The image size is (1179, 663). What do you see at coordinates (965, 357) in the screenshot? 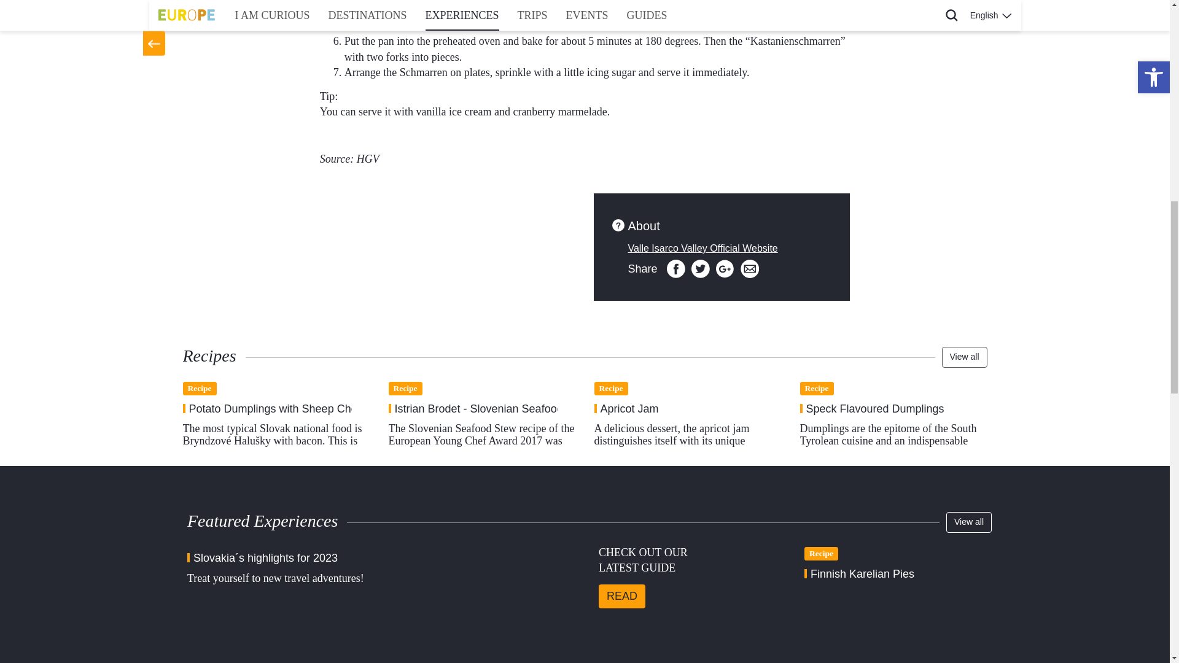
I see `view all` at bounding box center [965, 357].